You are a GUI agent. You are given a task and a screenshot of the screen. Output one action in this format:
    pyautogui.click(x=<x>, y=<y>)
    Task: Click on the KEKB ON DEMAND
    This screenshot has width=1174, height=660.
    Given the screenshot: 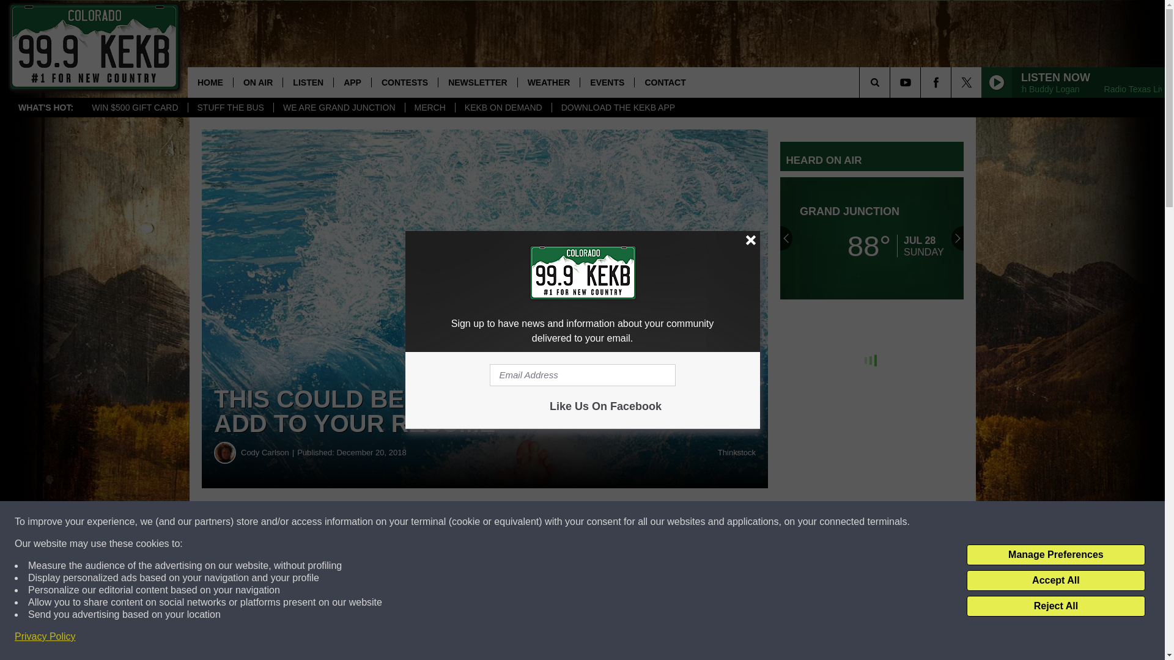 What is the action you would take?
    pyautogui.click(x=503, y=108)
    